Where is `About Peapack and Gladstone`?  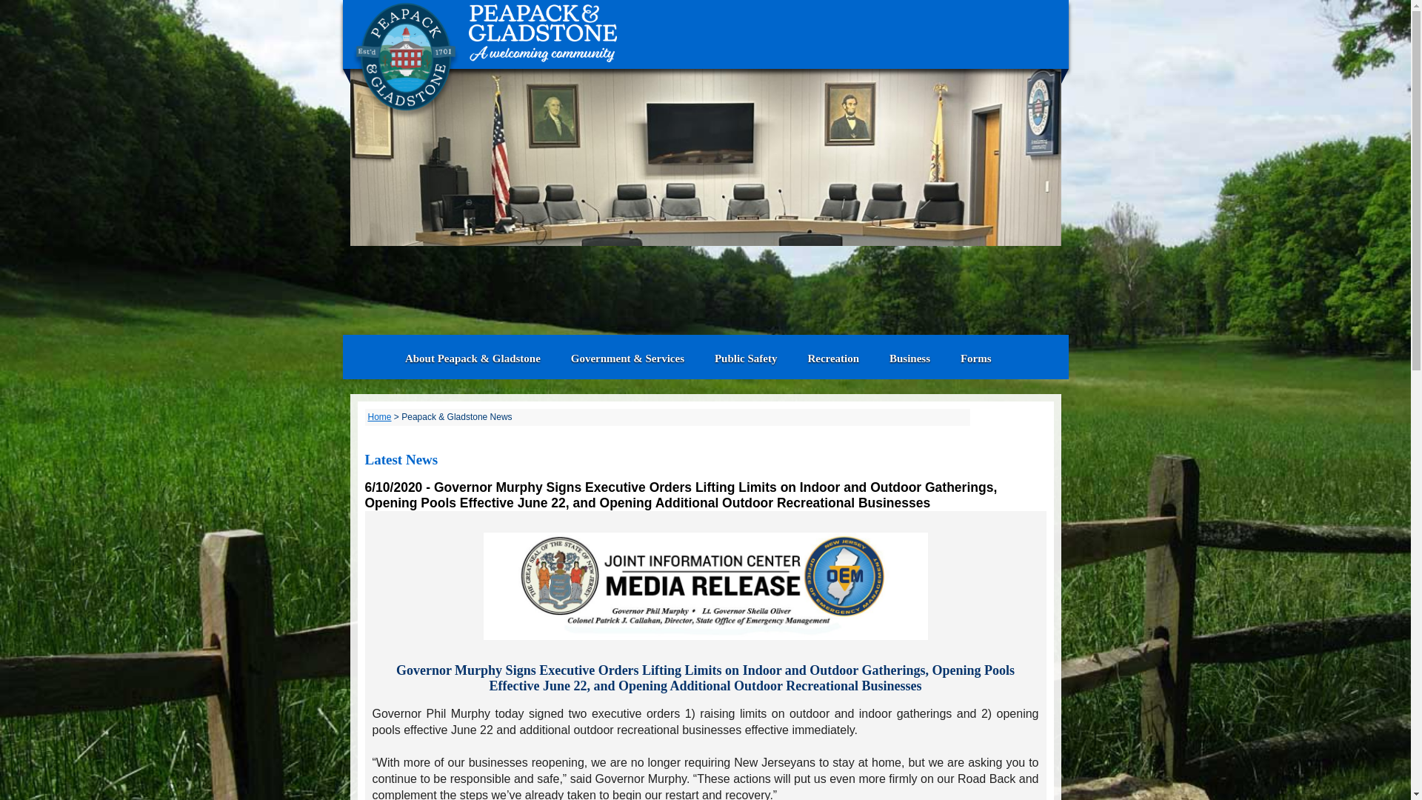 About Peapack and Gladstone is located at coordinates (473, 359).